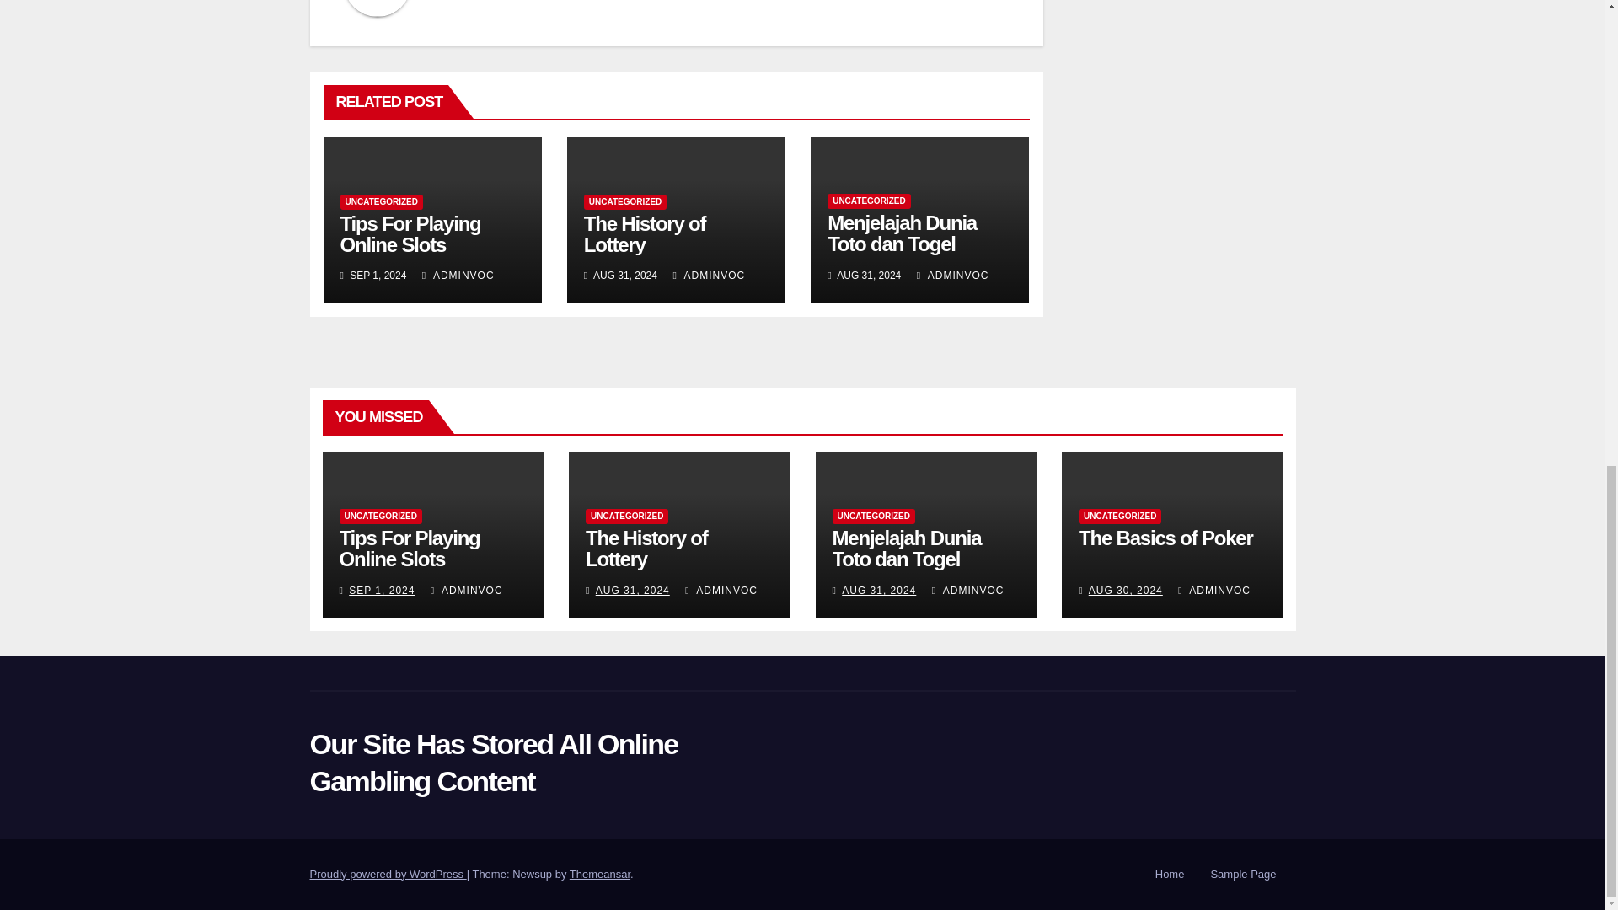 The height and width of the screenshot is (910, 1618). Describe the element at coordinates (952, 275) in the screenshot. I see `ADMINVOC` at that location.